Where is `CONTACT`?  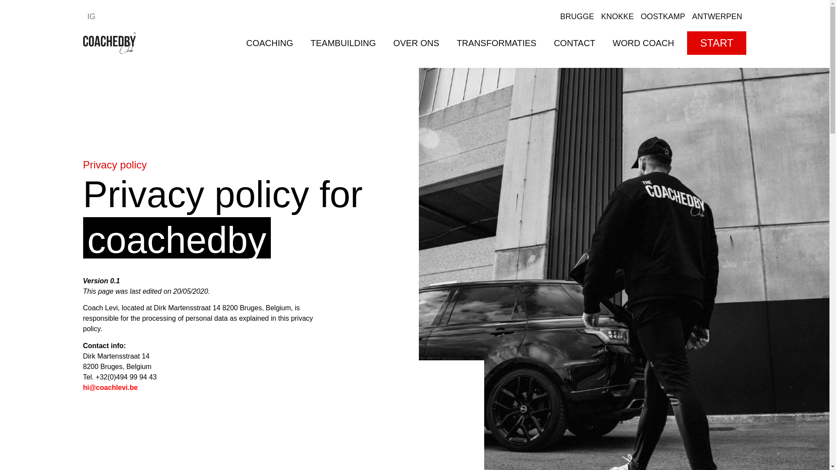 CONTACT is located at coordinates (574, 43).